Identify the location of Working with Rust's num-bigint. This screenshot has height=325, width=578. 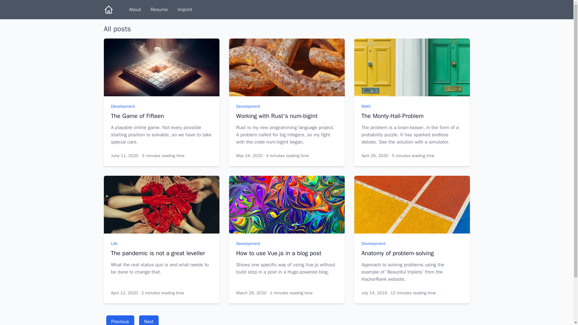
(286, 116).